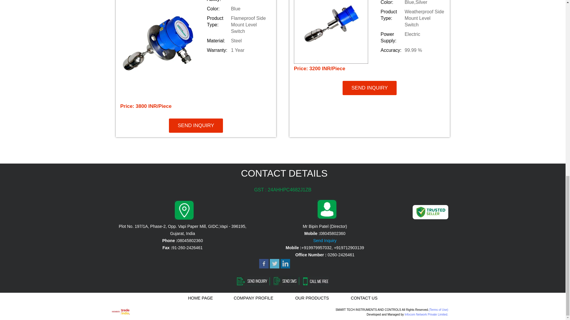 The height and width of the screenshot is (320, 570). Describe the element at coordinates (239, 9) in the screenshot. I see `Color: Blue` at that location.